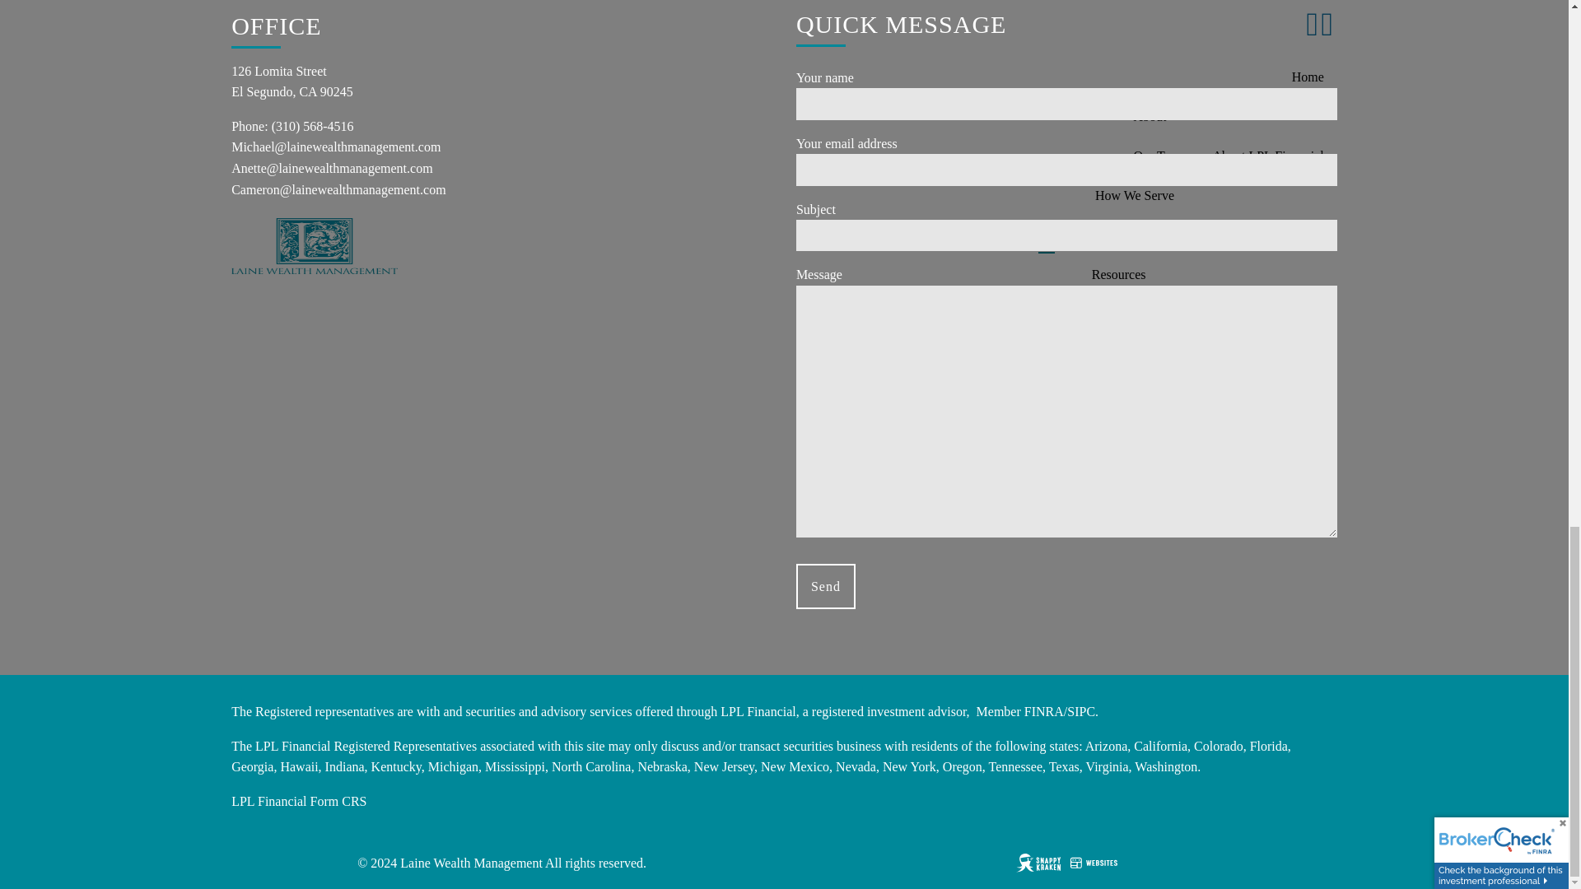  Describe the element at coordinates (1044, 711) in the screenshot. I see `FINRA` at that location.